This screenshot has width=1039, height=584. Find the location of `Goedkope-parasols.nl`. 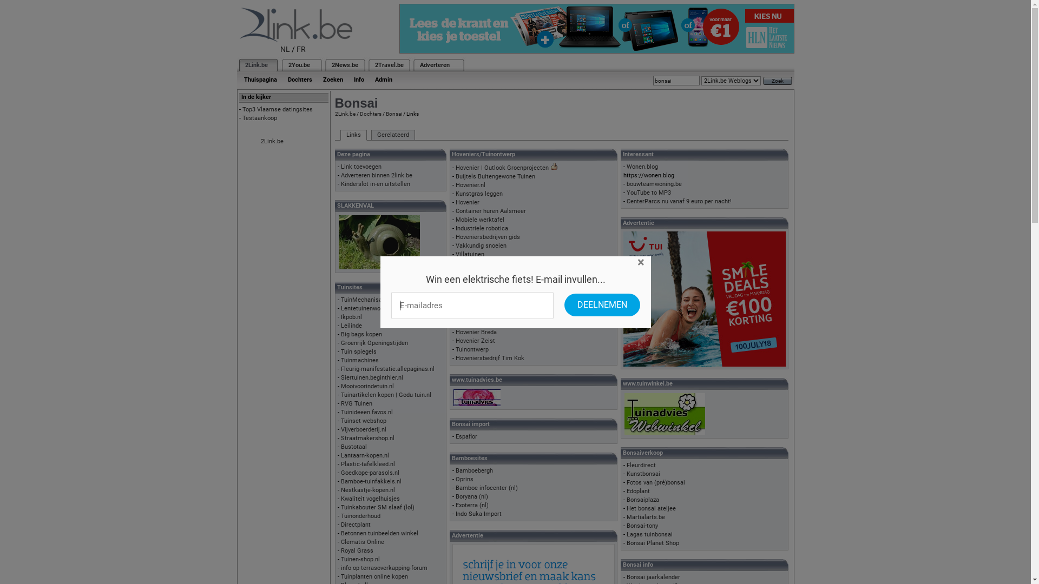

Goedkope-parasols.nl is located at coordinates (370, 473).